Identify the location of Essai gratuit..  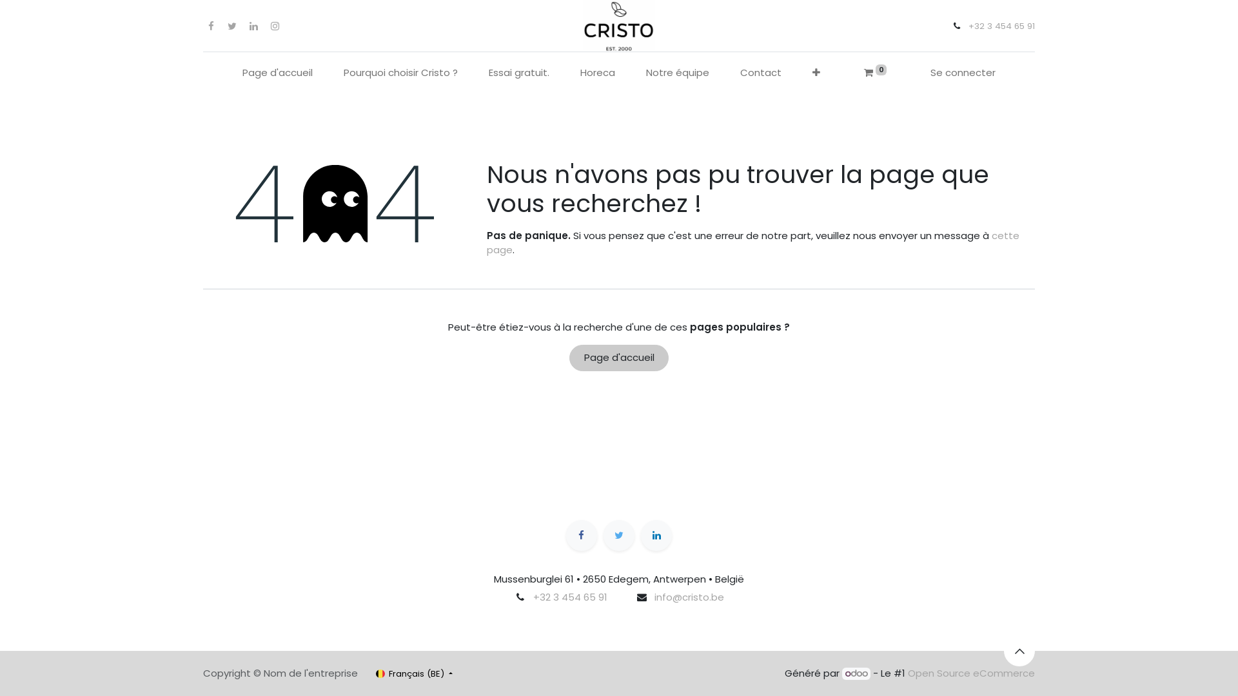
(519, 73).